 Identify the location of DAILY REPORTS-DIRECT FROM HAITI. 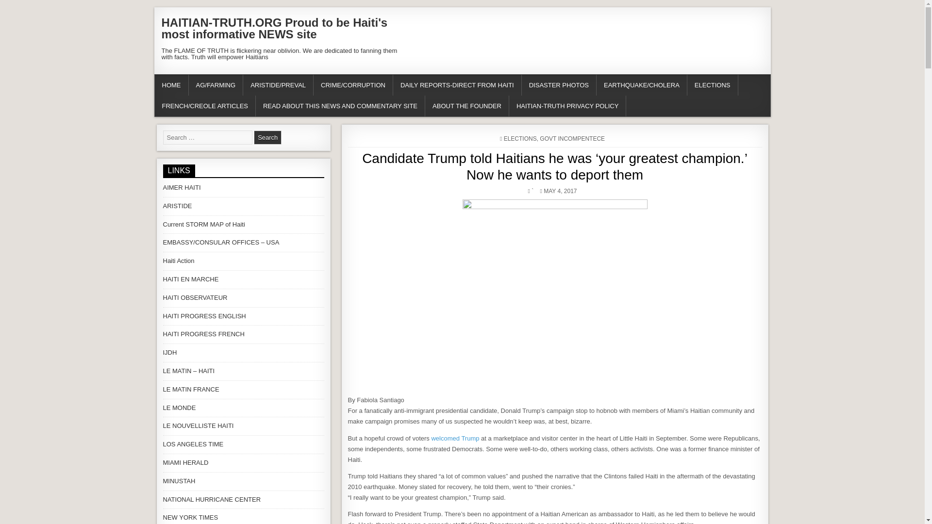
(457, 85).